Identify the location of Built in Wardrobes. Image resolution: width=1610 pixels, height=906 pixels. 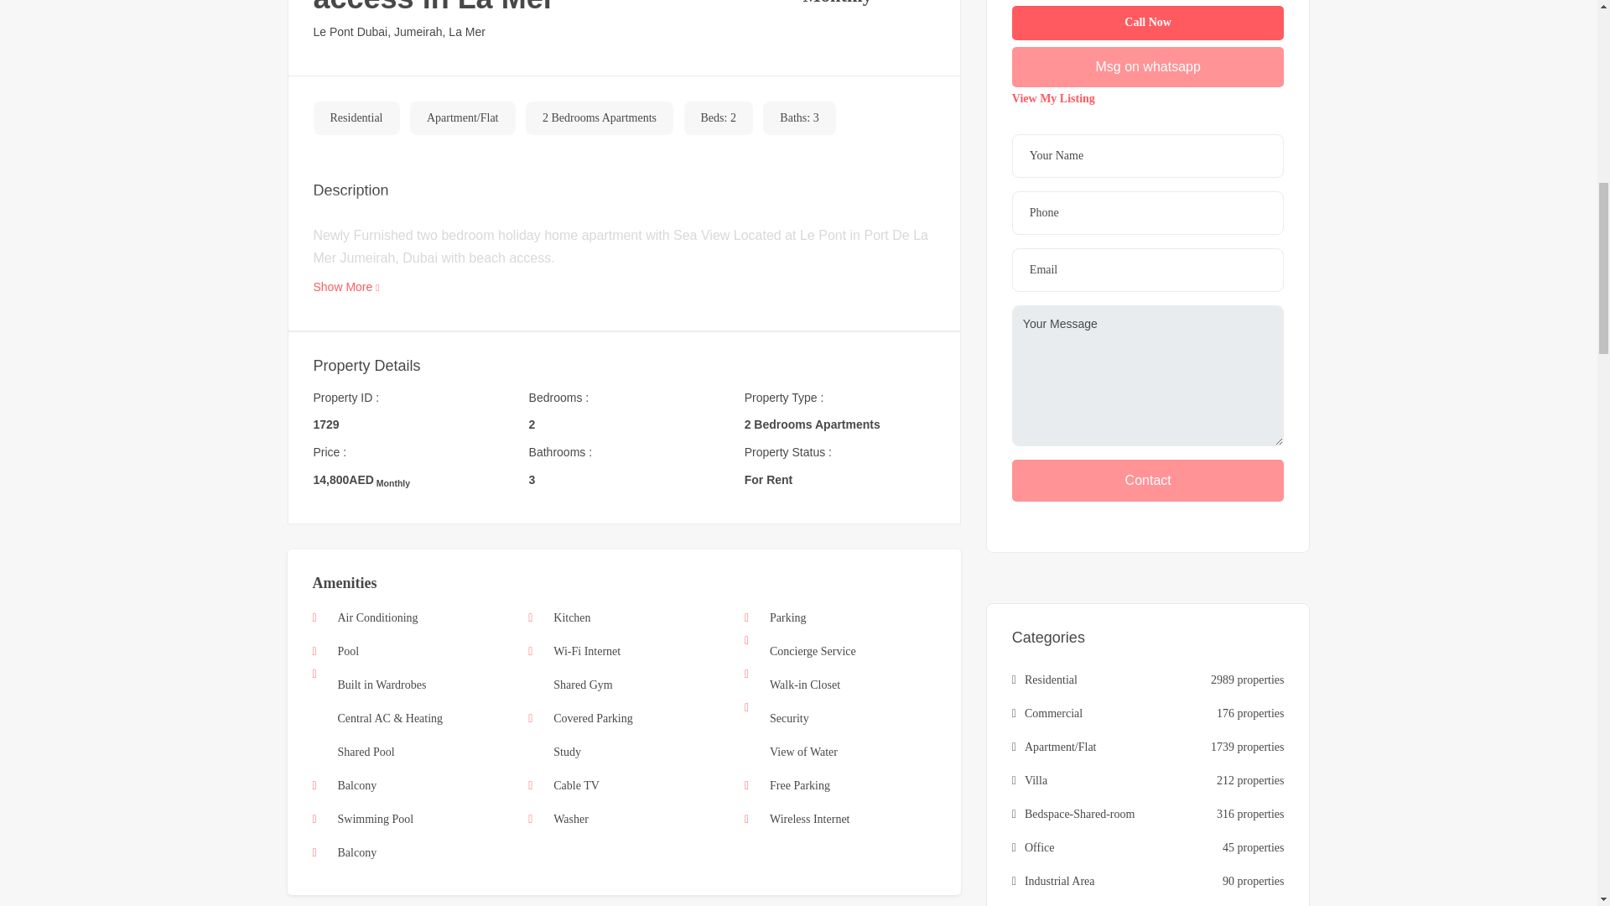
(381, 685).